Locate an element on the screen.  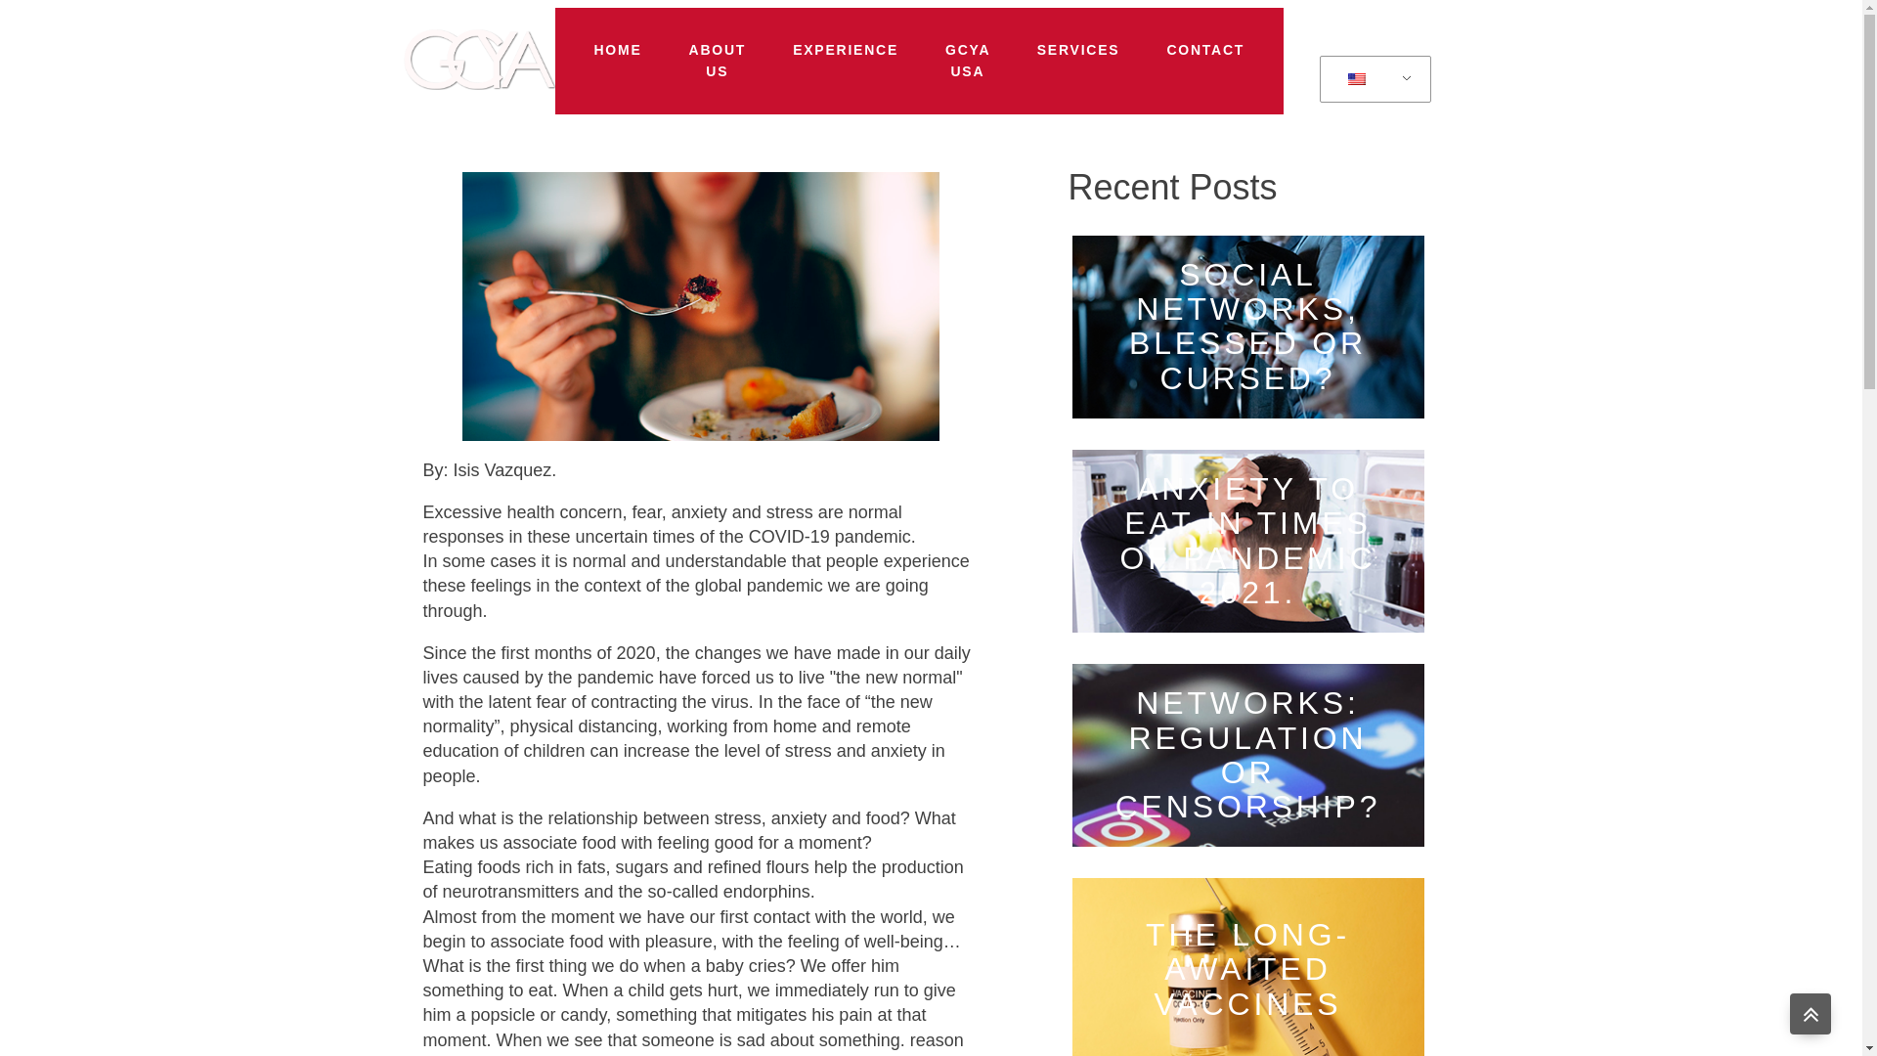
HOME is located at coordinates (618, 50).